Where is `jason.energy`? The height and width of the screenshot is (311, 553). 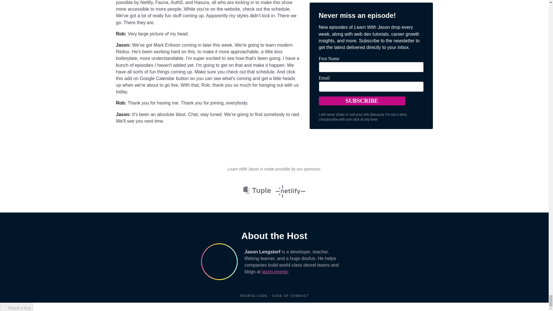 jason.energy is located at coordinates (274, 272).